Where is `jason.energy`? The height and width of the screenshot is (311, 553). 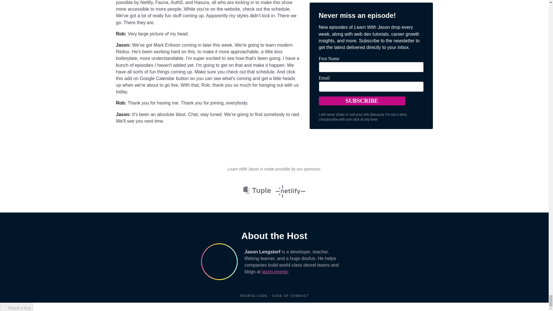 jason.energy is located at coordinates (274, 272).